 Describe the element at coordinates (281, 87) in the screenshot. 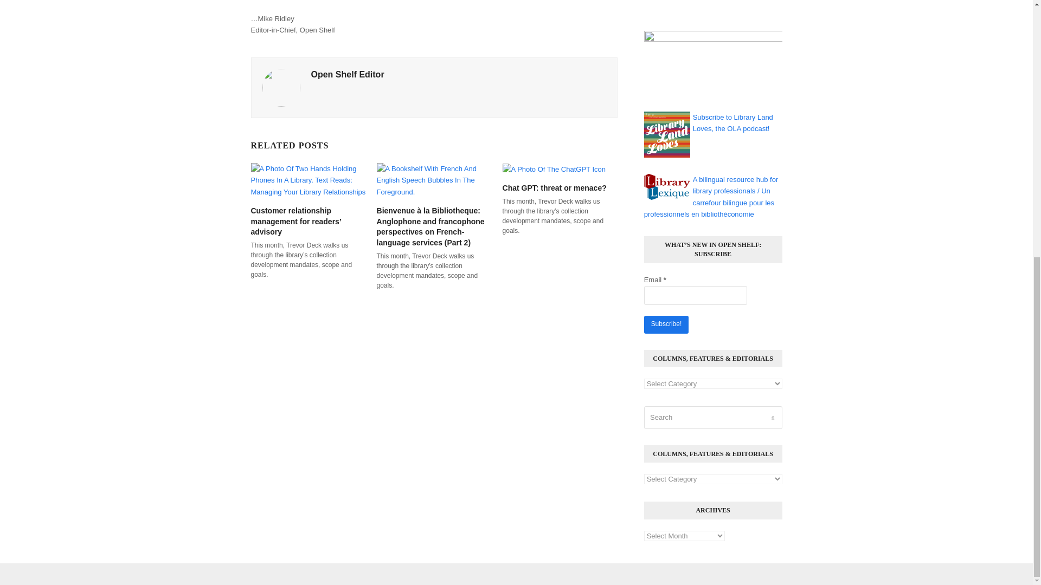

I see `Visit Author Page` at that location.